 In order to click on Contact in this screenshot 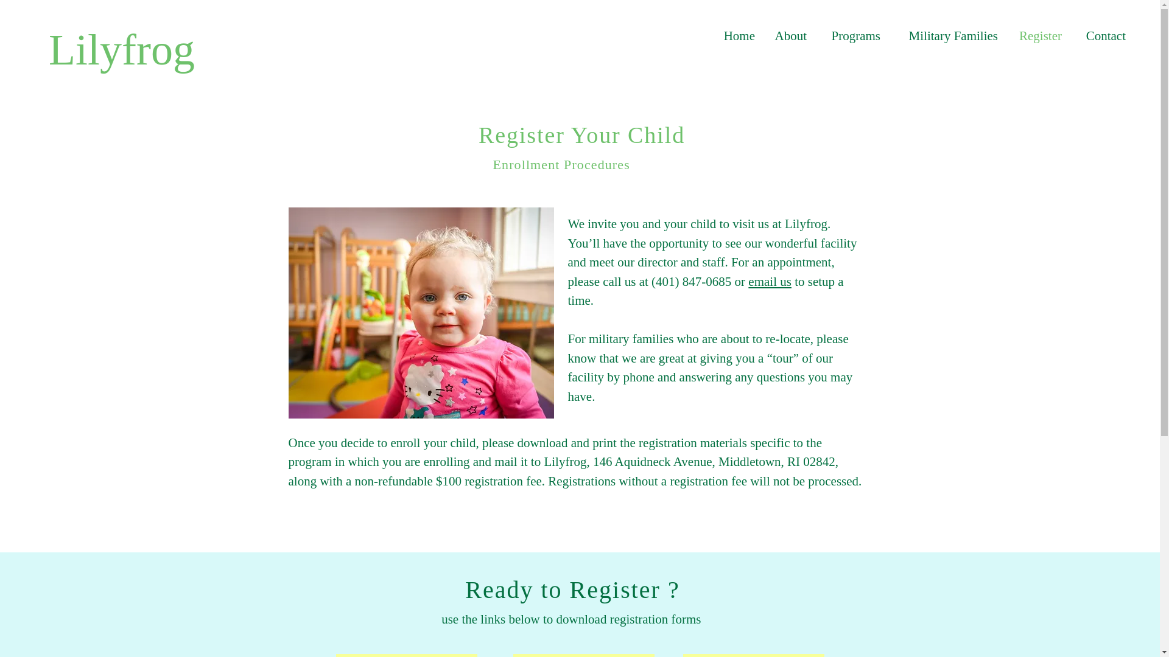, I will do `click(1100, 35)`.